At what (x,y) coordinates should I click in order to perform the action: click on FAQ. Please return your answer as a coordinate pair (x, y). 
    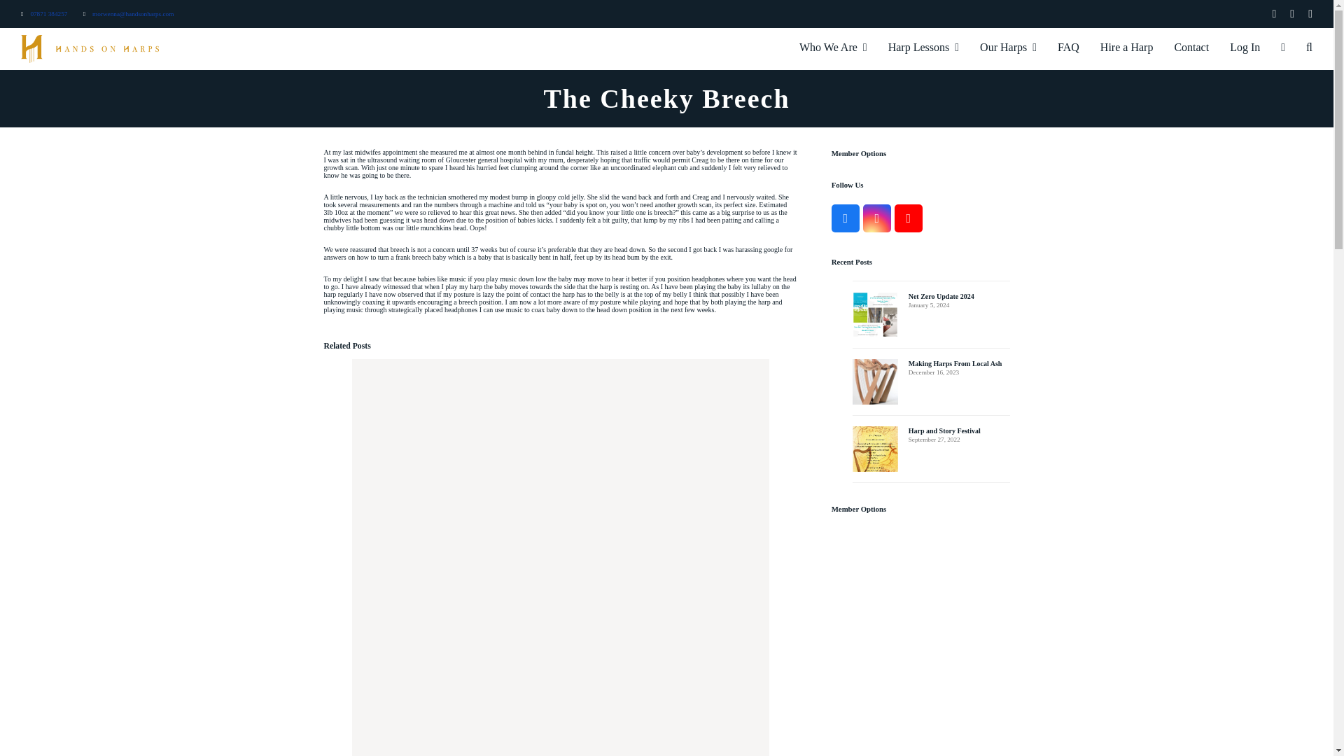
    Looking at the image, I should click on (1068, 49).